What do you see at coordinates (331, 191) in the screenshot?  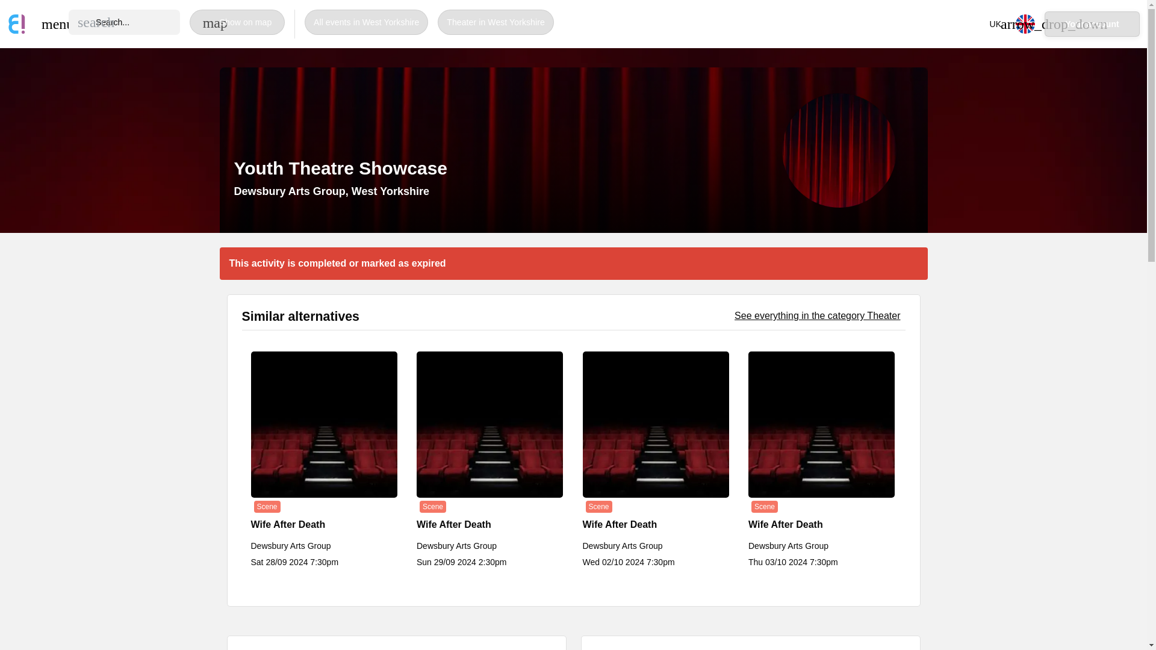 I see `Show on google maps.` at bounding box center [331, 191].